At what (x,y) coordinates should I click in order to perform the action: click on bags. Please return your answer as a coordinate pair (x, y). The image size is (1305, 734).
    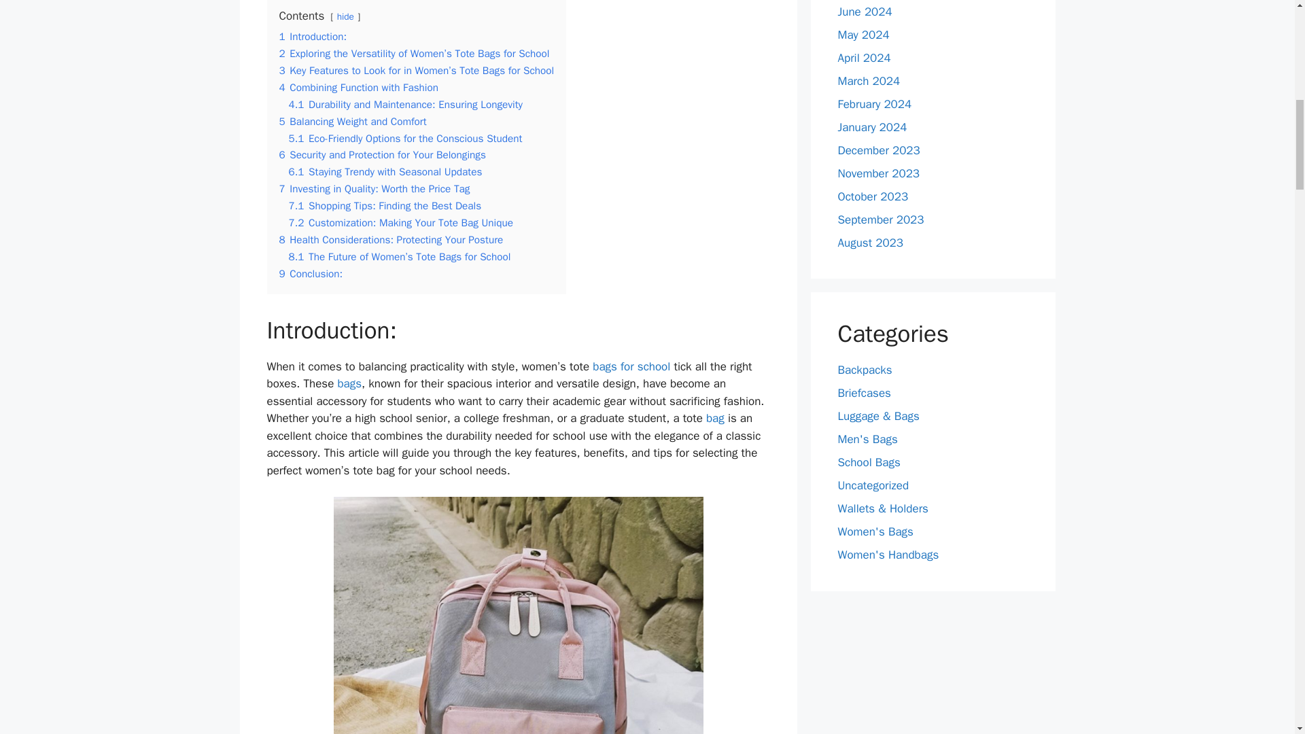
    Looking at the image, I should click on (349, 383).